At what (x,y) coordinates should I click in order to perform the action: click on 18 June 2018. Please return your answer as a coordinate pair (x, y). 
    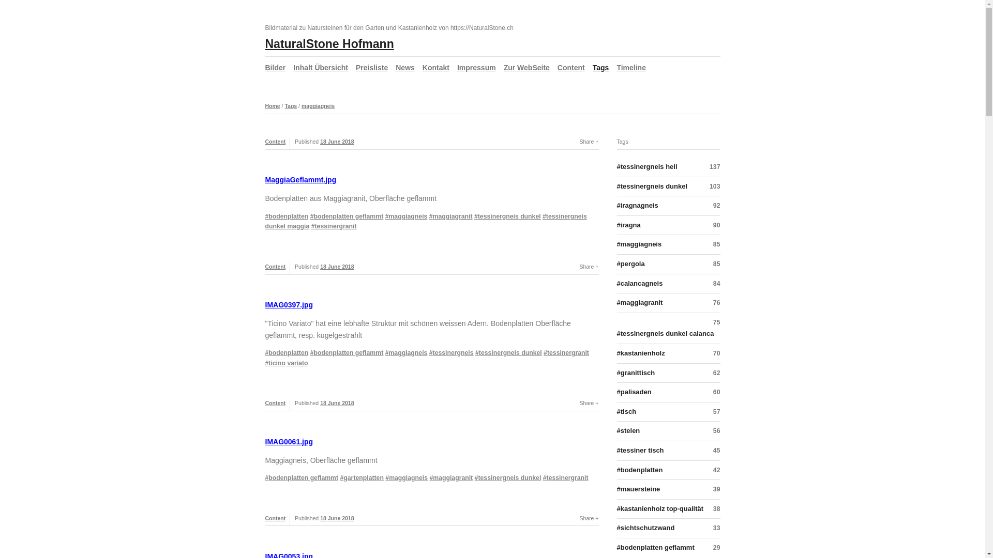
    Looking at the image, I should click on (337, 403).